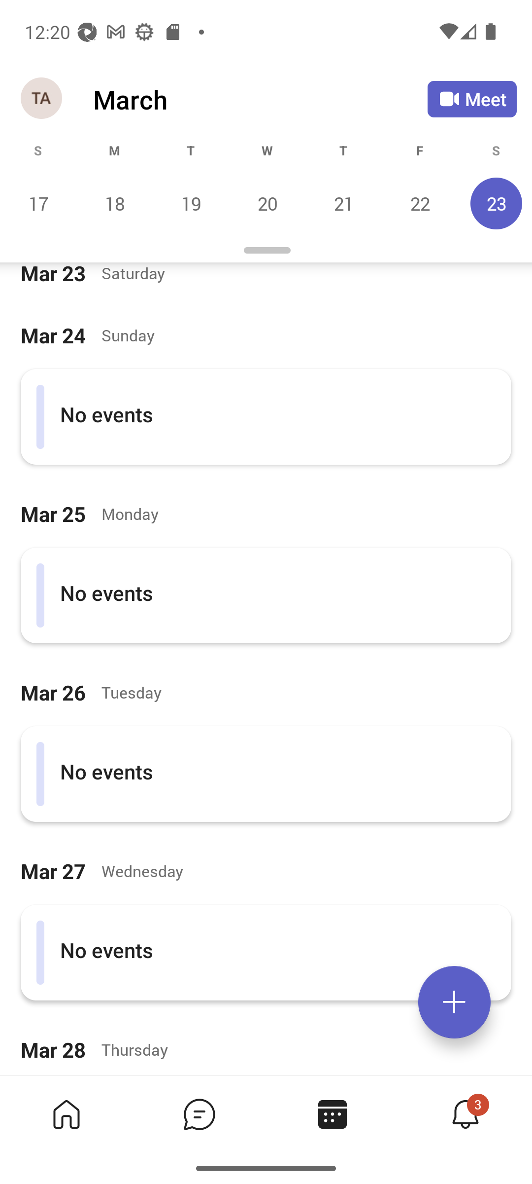 This screenshot has width=532, height=1184. What do you see at coordinates (343, 203) in the screenshot?
I see `Thursday, March 21 21` at bounding box center [343, 203].